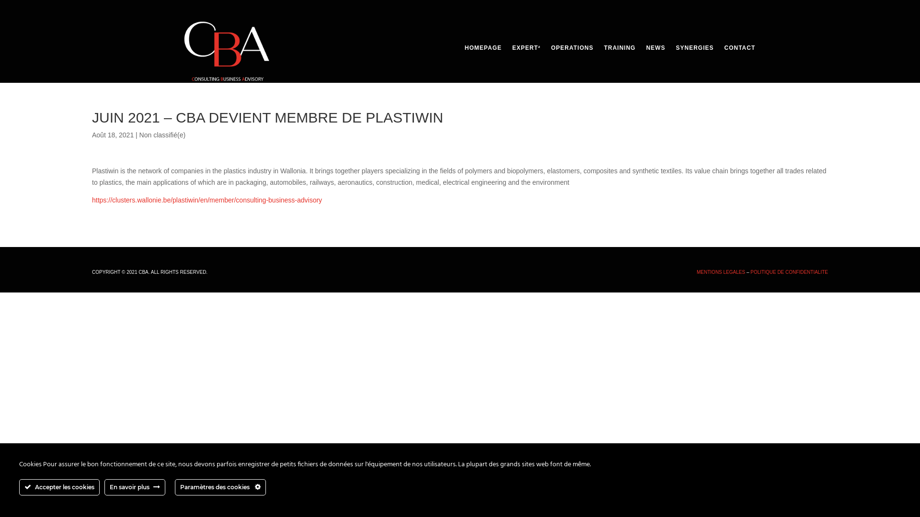 This screenshot has width=920, height=517. I want to click on CONTACT, so click(740, 50).